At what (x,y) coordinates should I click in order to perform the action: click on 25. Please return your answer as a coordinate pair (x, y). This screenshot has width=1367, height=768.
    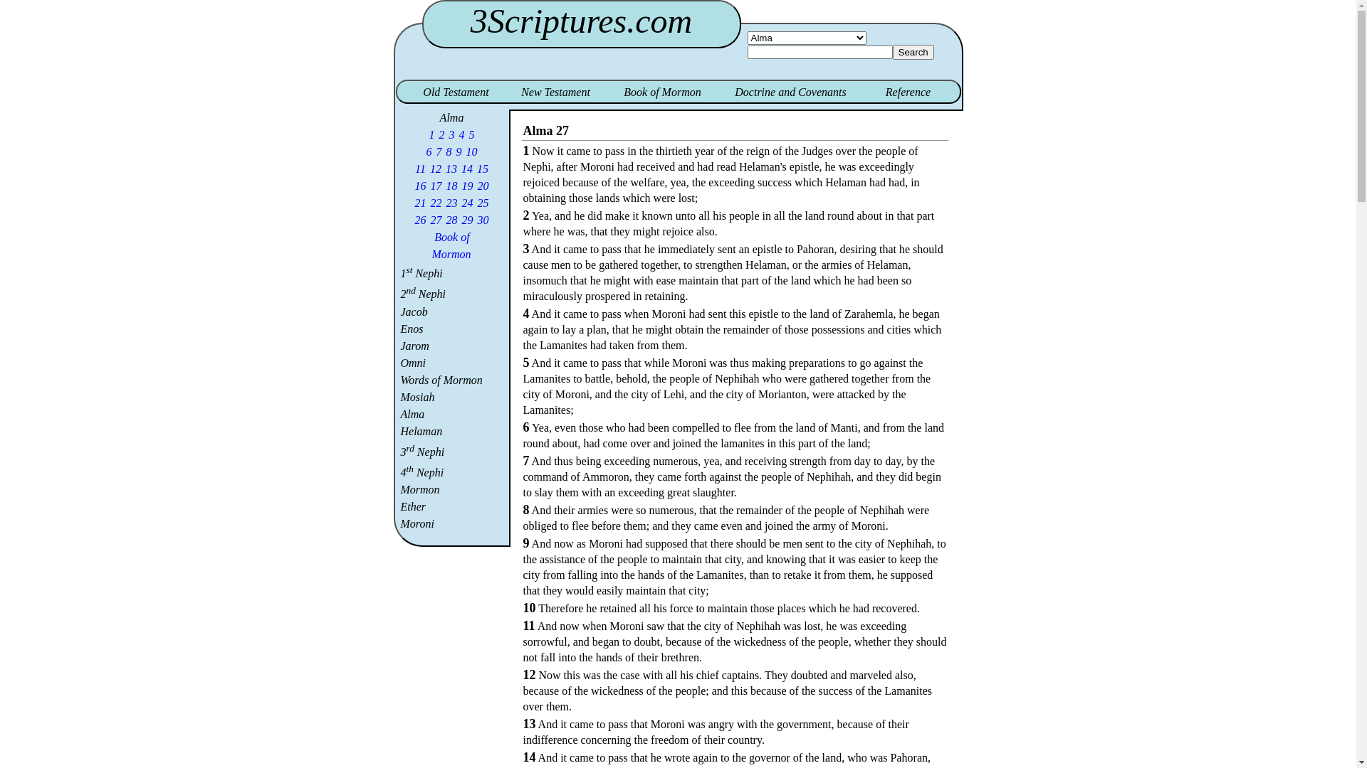
    Looking at the image, I should click on (483, 203).